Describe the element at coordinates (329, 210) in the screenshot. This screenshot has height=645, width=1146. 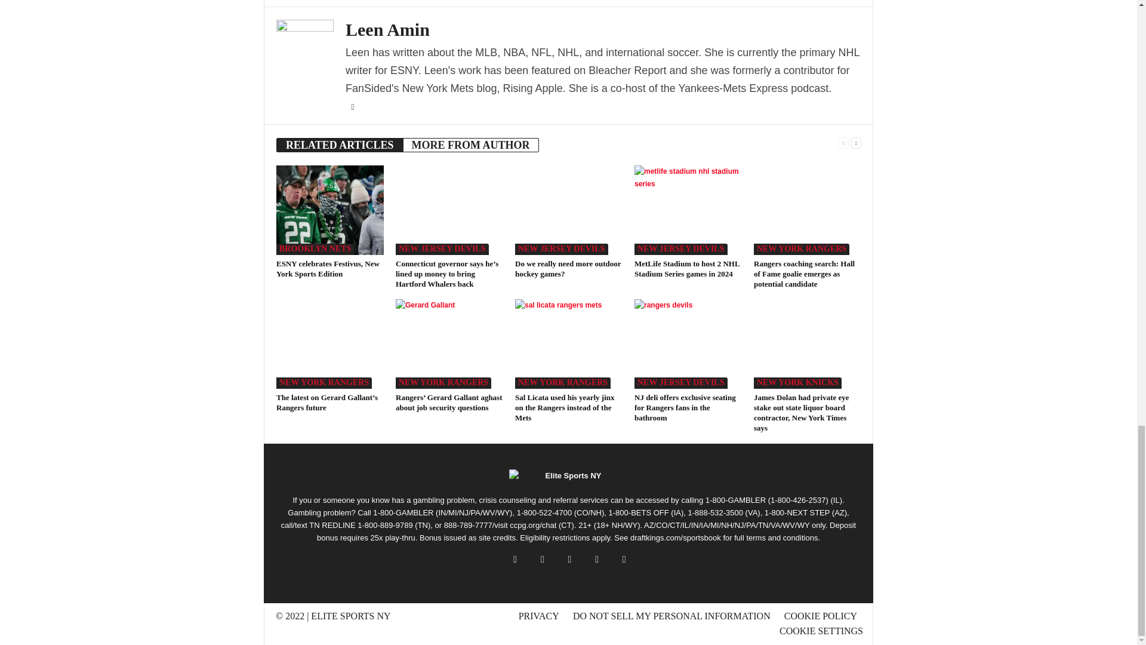
I see `ESNY celebrates Festivus, New York Sports Edition` at that location.